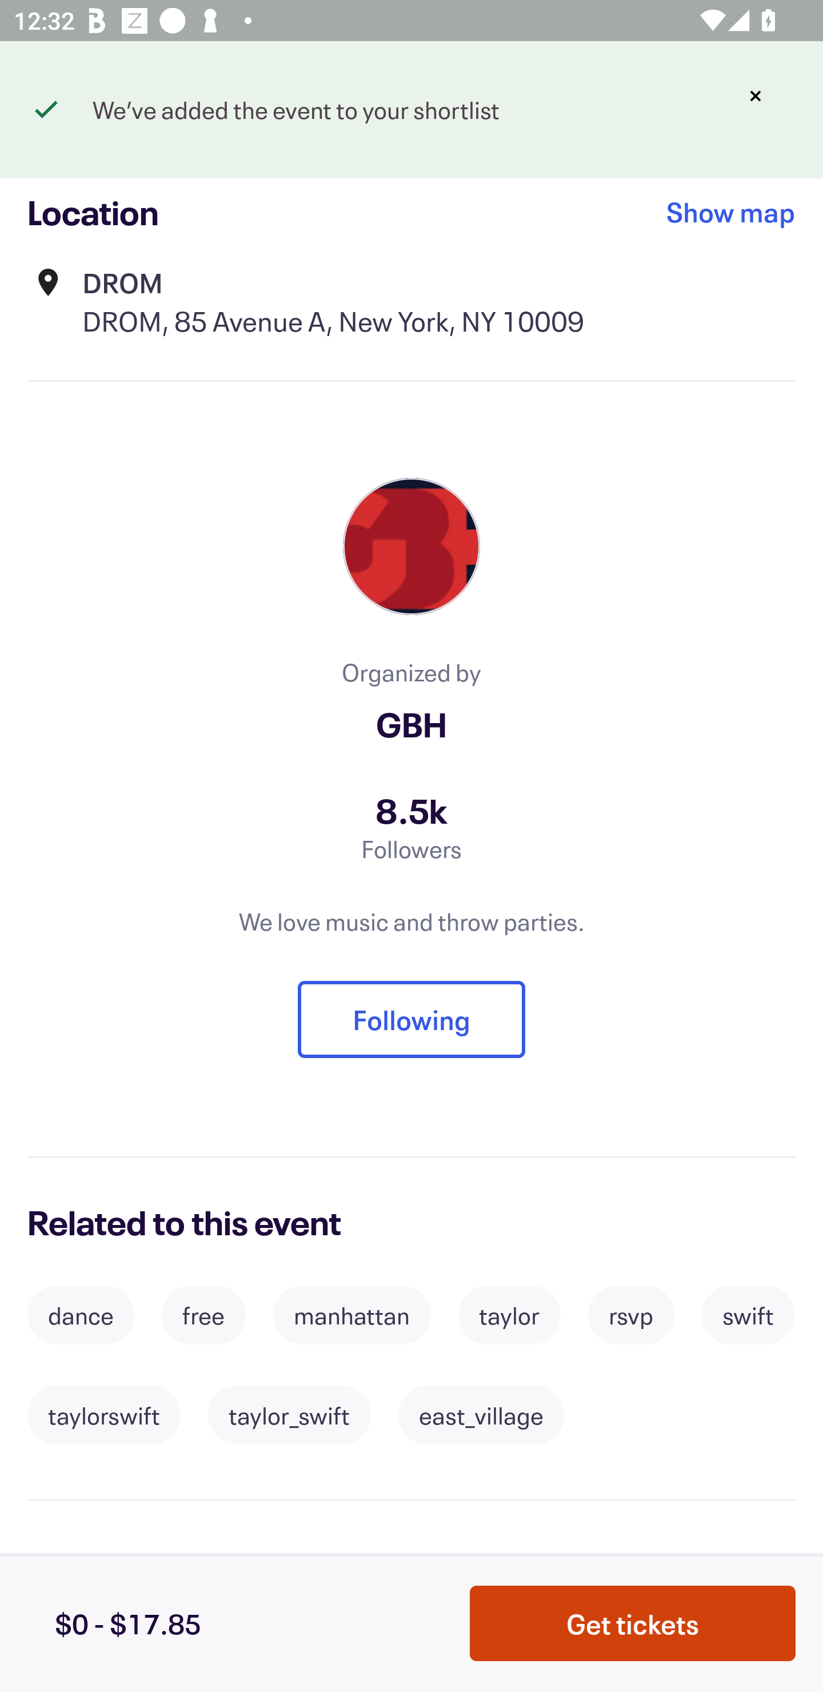 Image resolution: width=823 pixels, height=1692 pixels. Describe the element at coordinates (481, 1415) in the screenshot. I see `east_village` at that location.